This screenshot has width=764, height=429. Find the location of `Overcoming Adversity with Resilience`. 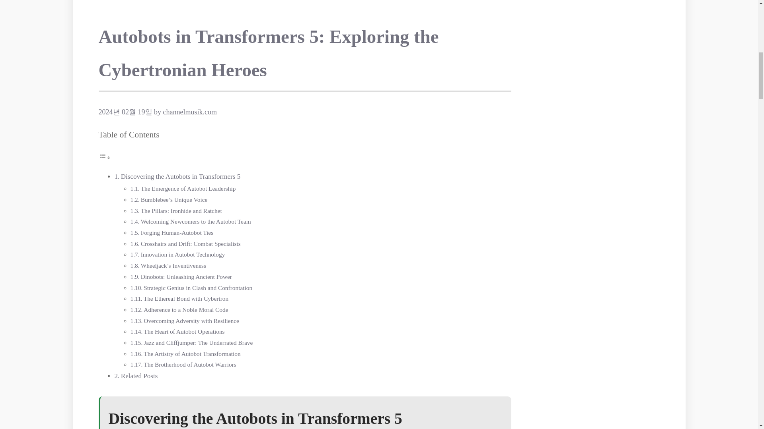

Overcoming Adversity with Resilience is located at coordinates (191, 321).